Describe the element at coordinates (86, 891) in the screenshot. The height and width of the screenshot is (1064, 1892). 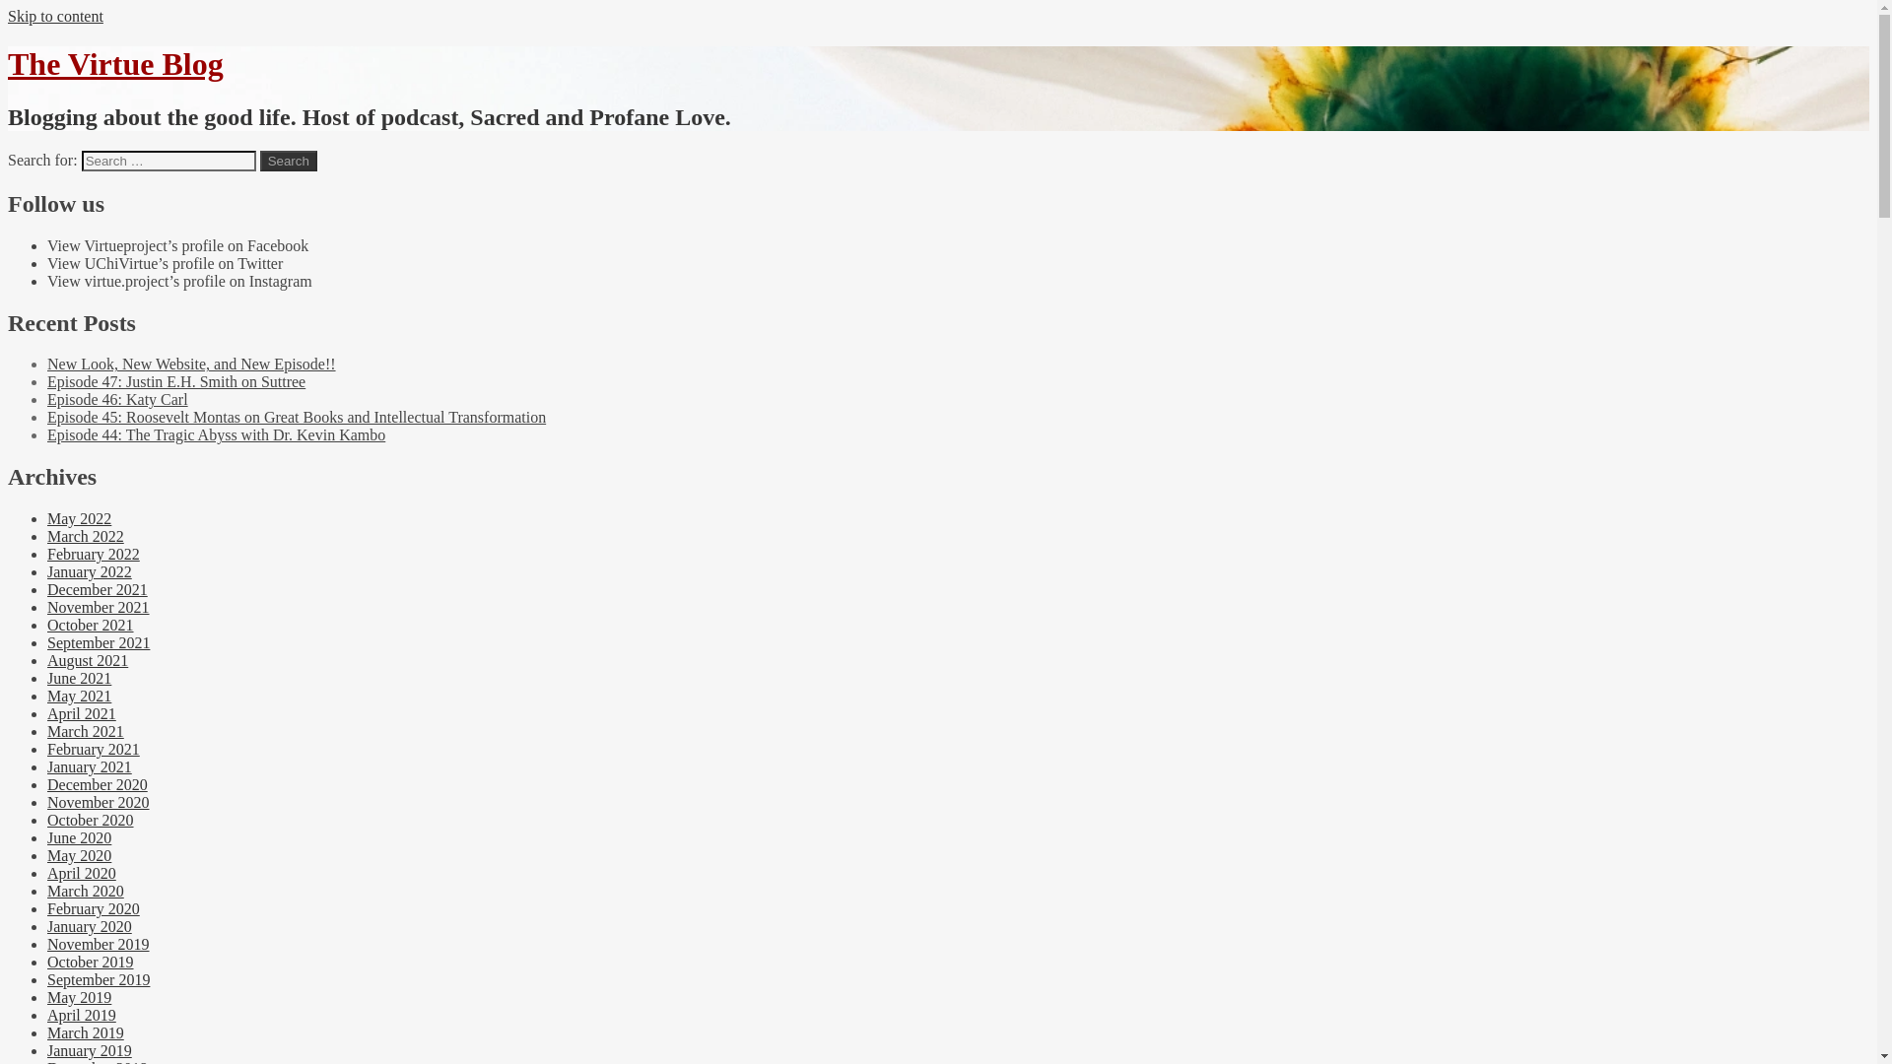
I see `March 2020` at that location.